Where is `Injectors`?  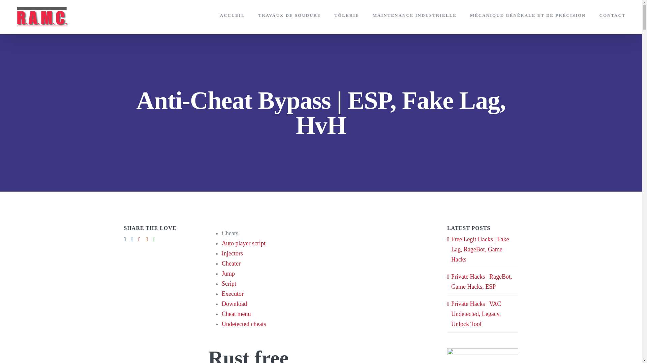
Injectors is located at coordinates (233, 253).